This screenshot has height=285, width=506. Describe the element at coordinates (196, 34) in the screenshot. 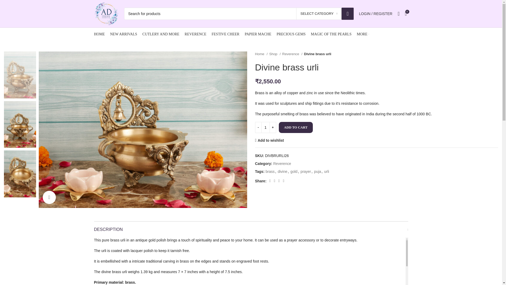

I see `REVERENCE` at that location.